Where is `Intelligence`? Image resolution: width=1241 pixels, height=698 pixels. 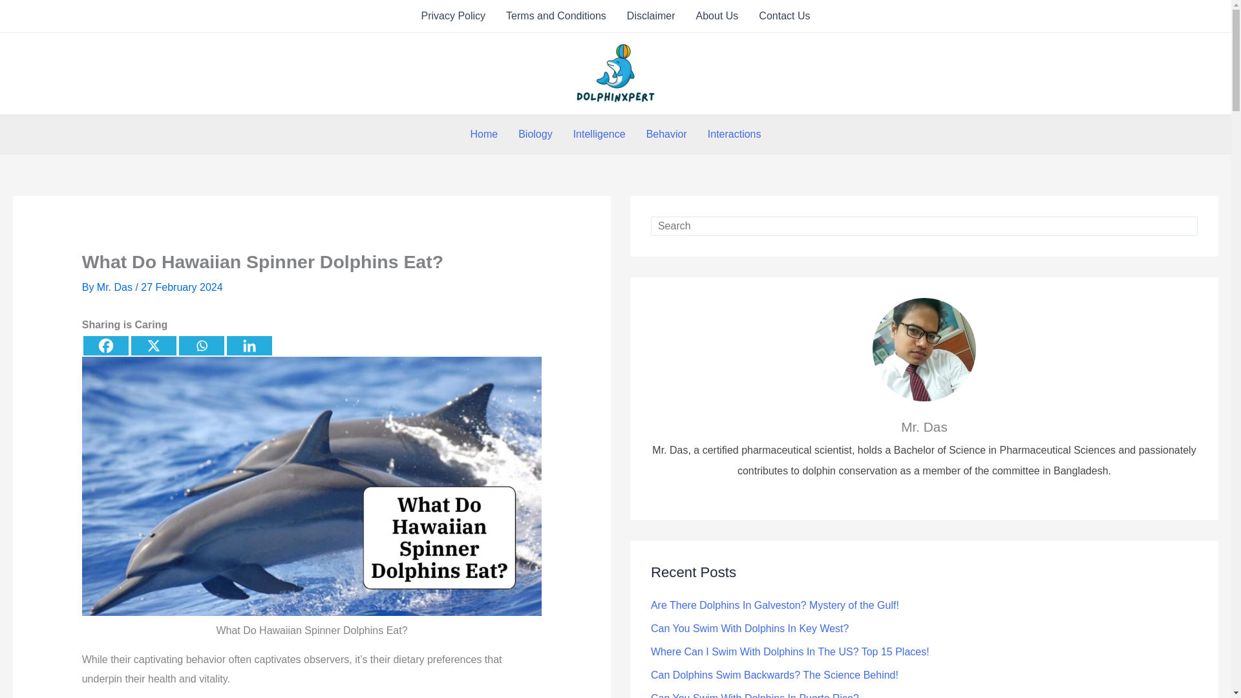
Intelligence is located at coordinates (599, 134).